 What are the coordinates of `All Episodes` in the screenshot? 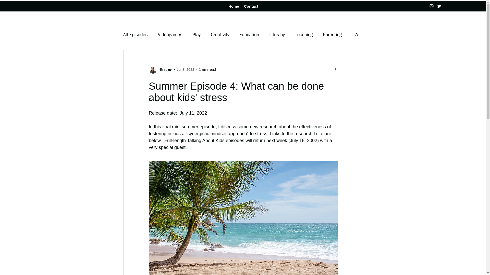 It's located at (135, 35).